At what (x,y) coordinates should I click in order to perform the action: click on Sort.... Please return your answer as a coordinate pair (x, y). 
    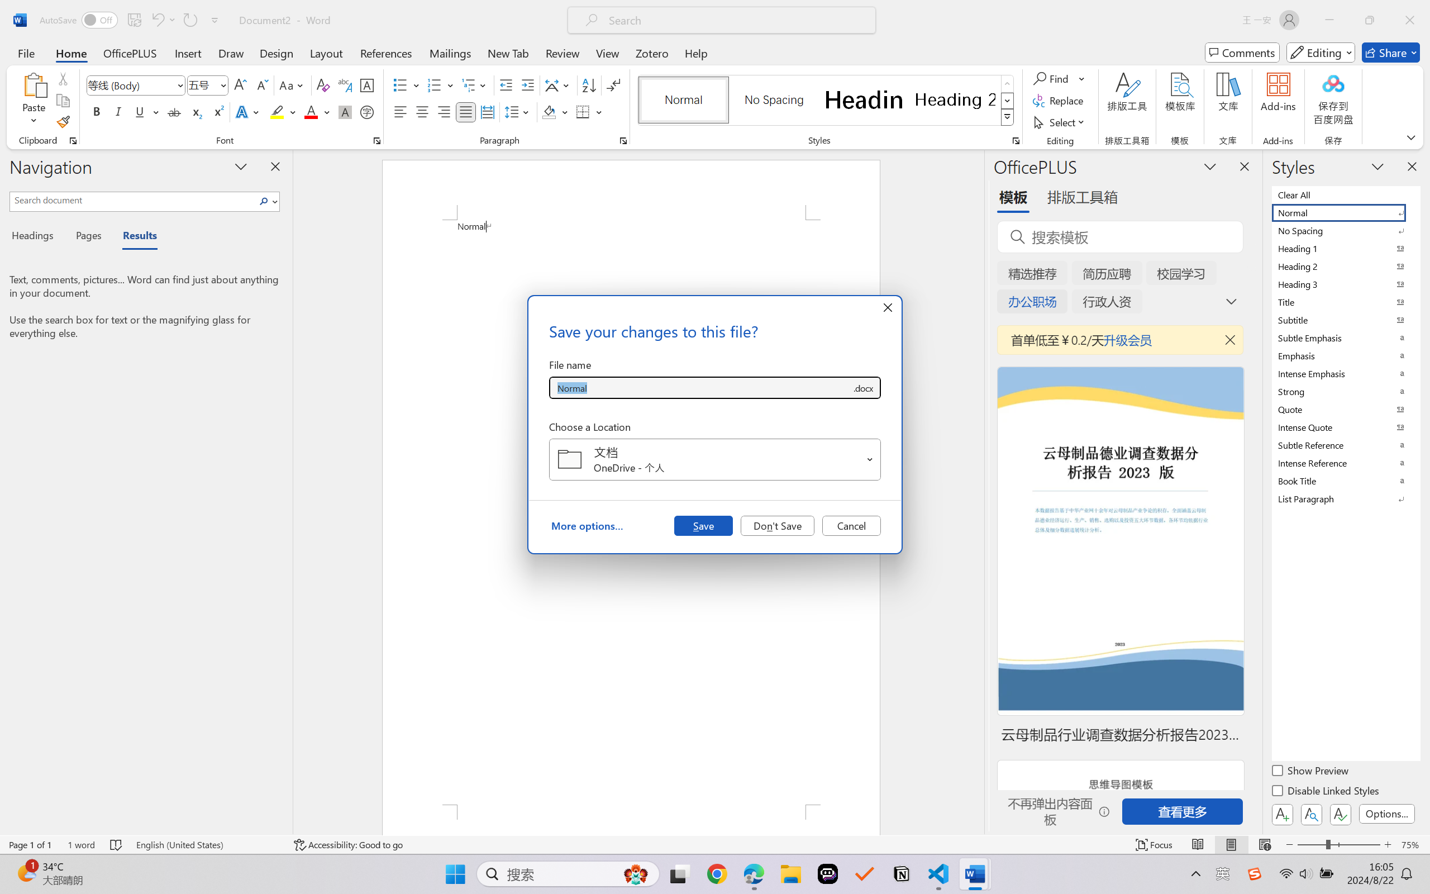
    Looking at the image, I should click on (589, 85).